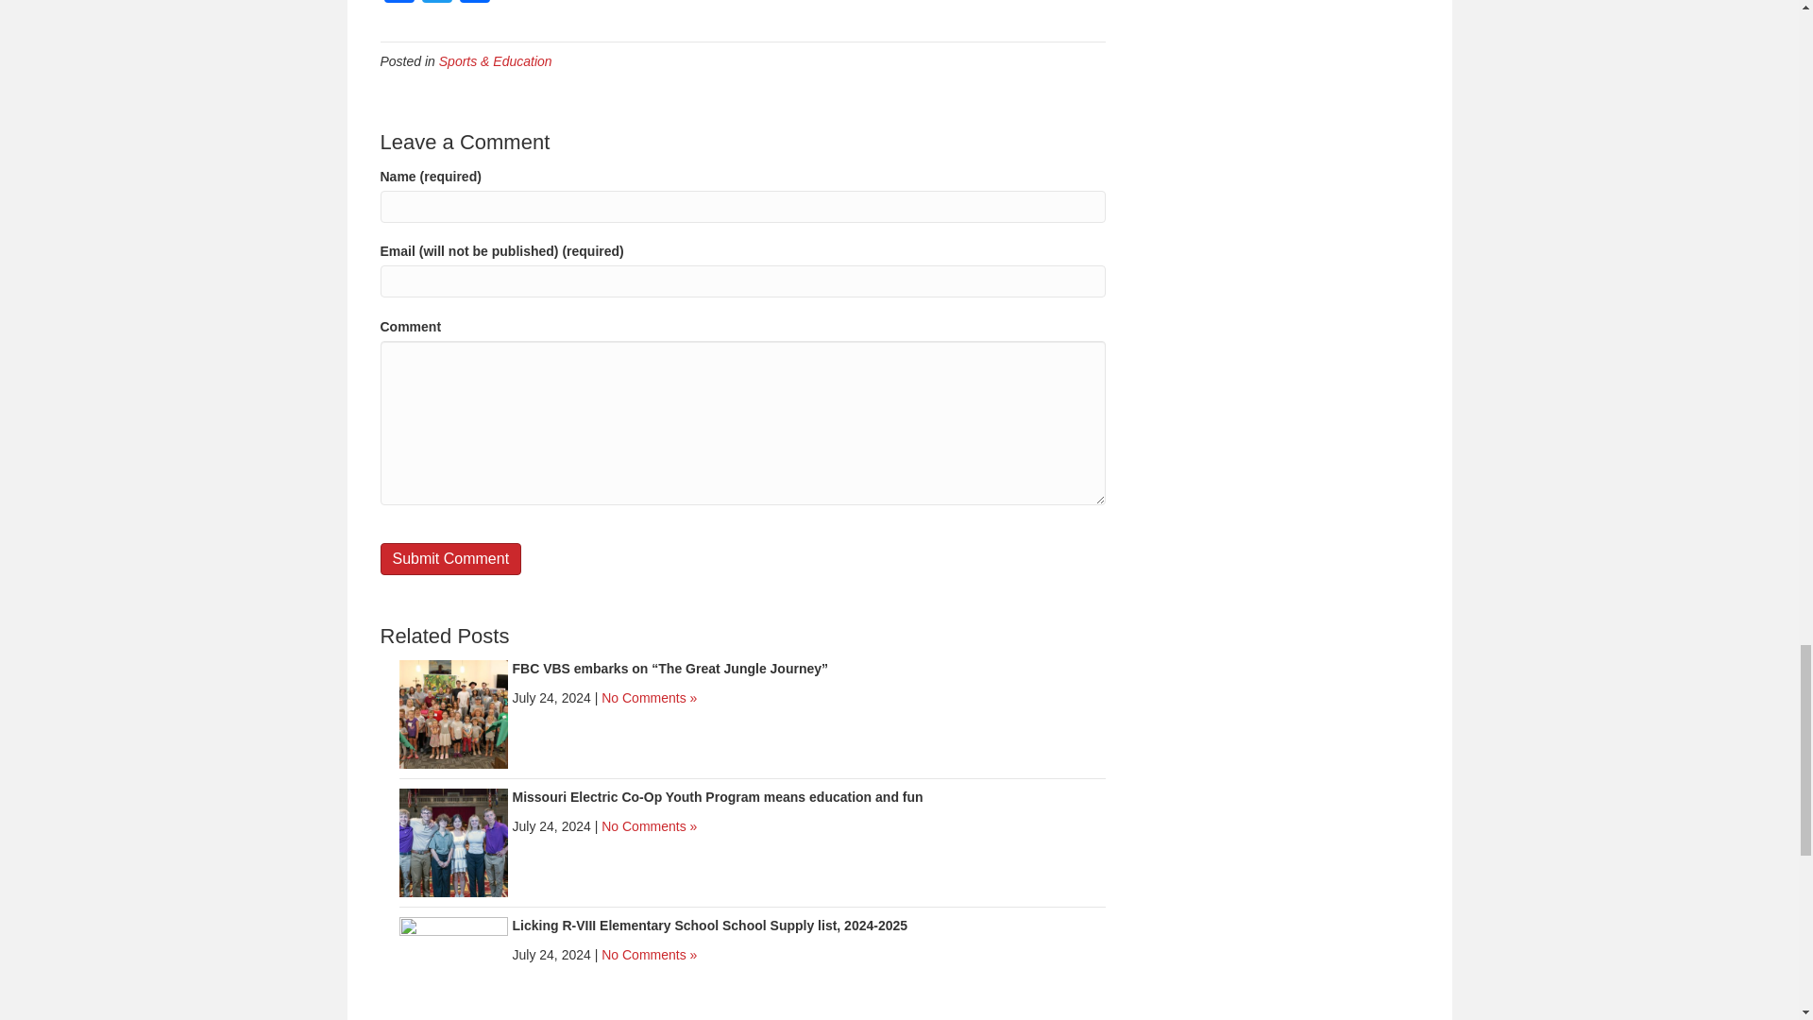  Describe the element at coordinates (449, 558) in the screenshot. I see `Submit Comment` at that location.